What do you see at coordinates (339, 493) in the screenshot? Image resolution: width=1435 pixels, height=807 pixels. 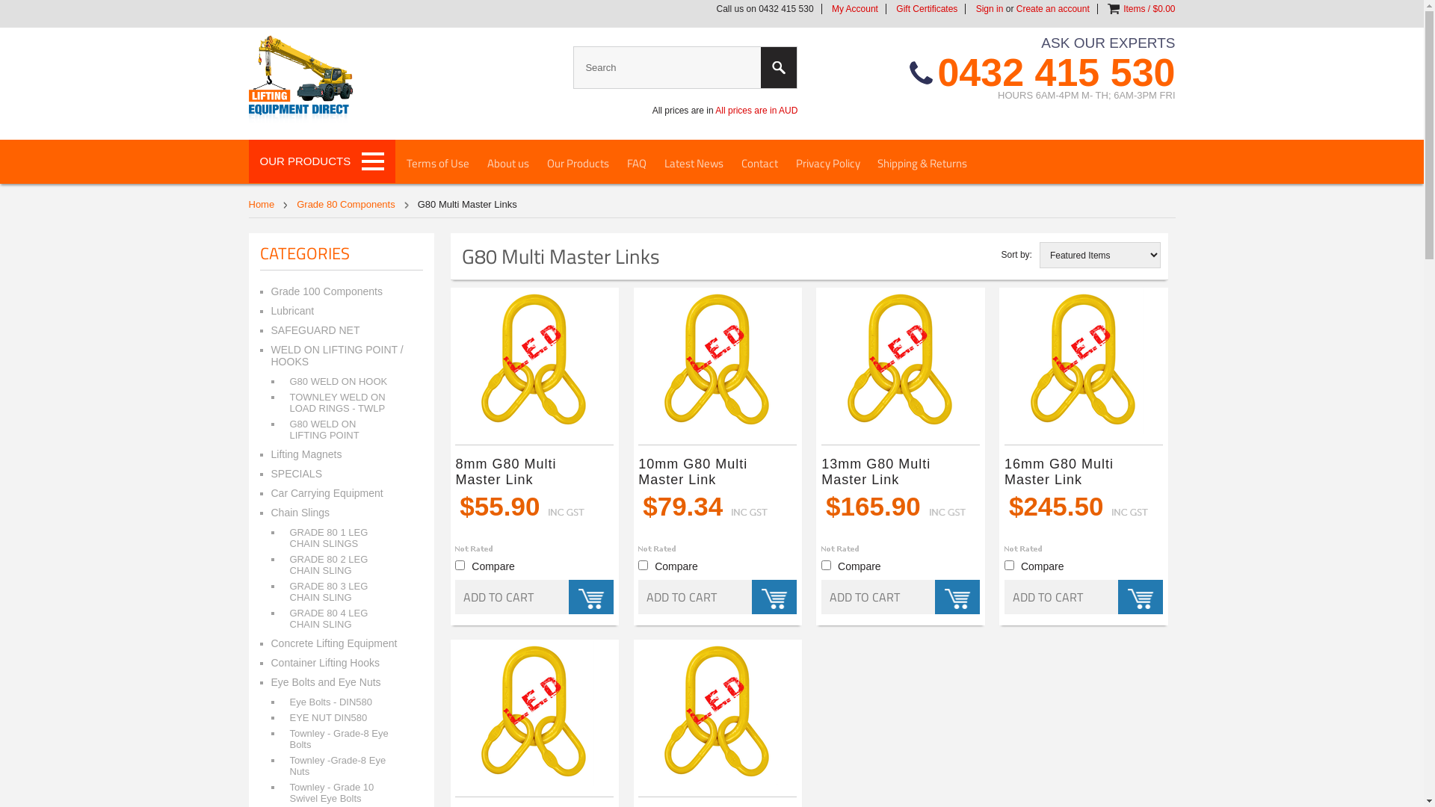 I see `Car Carrying Equipment` at bounding box center [339, 493].